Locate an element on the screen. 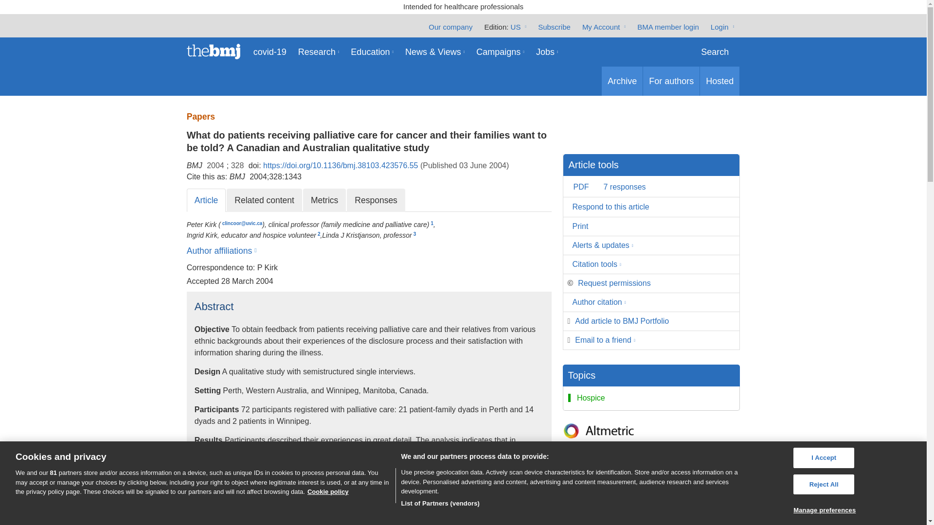 Image resolution: width=934 pixels, height=525 pixels. US is located at coordinates (519, 26).